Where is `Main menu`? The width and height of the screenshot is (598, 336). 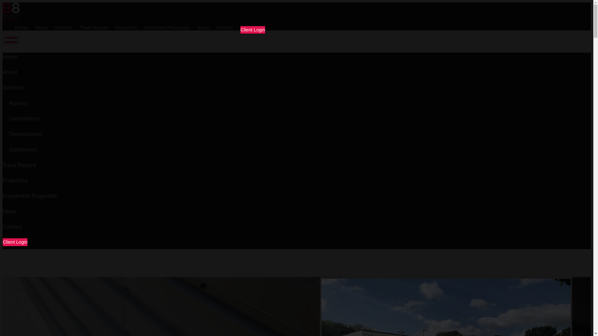
Main menu is located at coordinates (11, 37).